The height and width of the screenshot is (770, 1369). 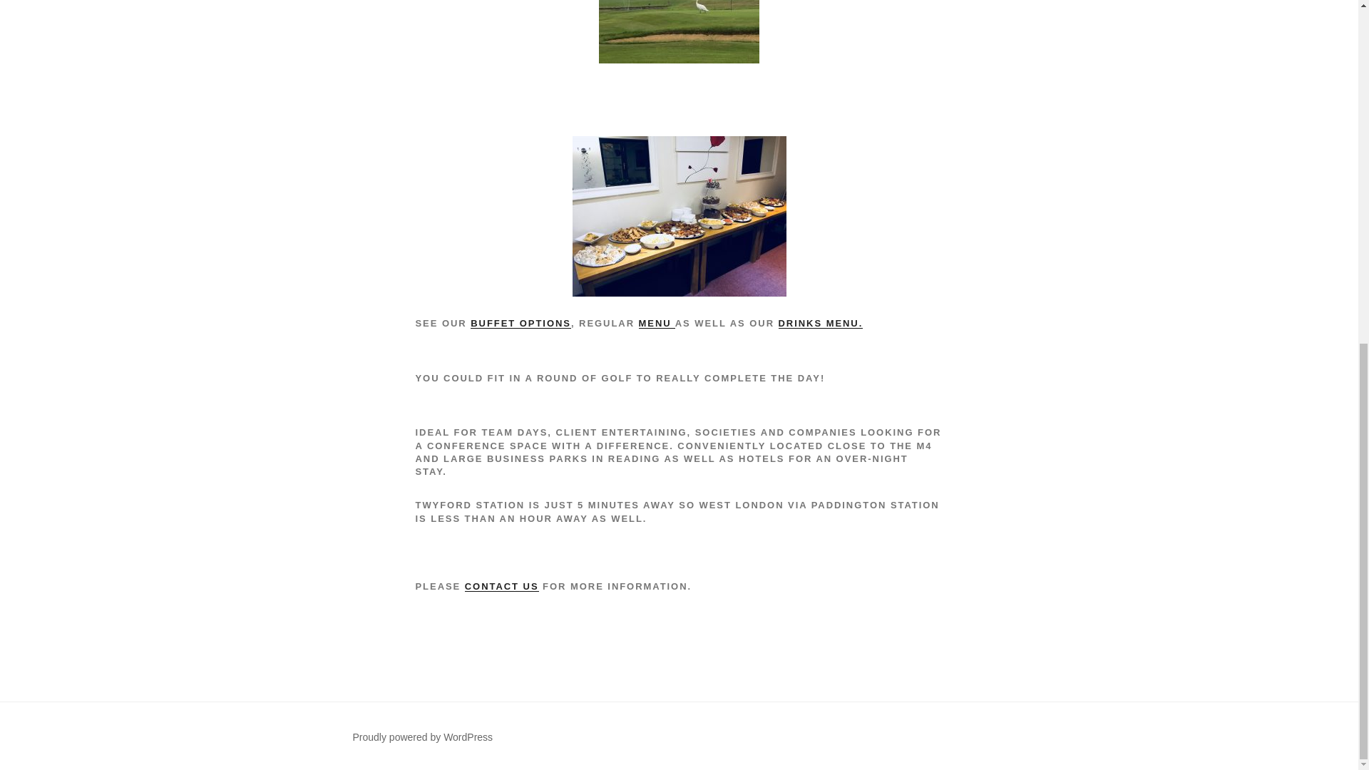 What do you see at coordinates (521, 324) in the screenshot?
I see `BUFFET OPTIONS` at bounding box center [521, 324].